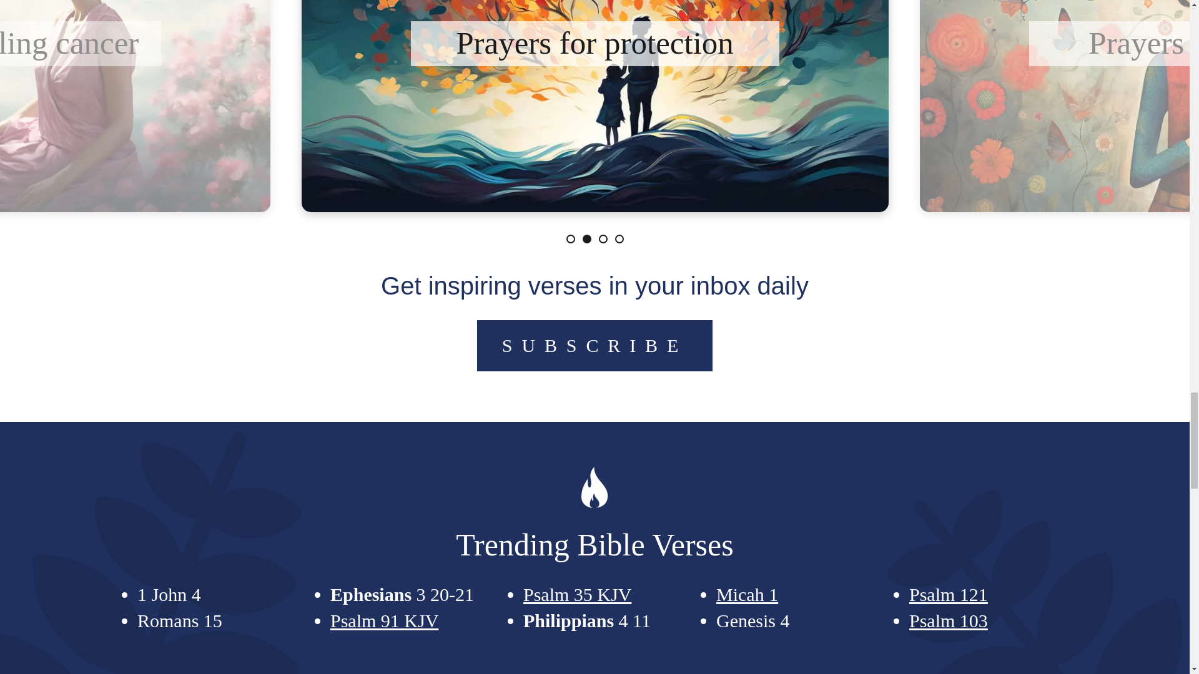 The height and width of the screenshot is (674, 1199). What do you see at coordinates (948, 620) in the screenshot?
I see `Psalm 103` at bounding box center [948, 620].